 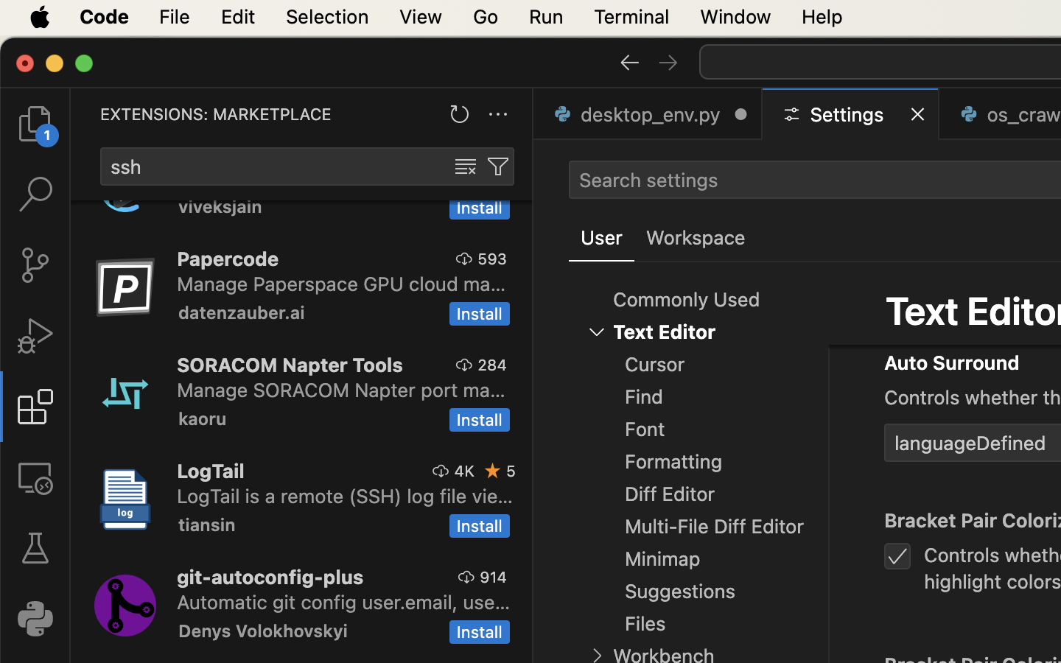 I want to click on , so click(x=847, y=359).